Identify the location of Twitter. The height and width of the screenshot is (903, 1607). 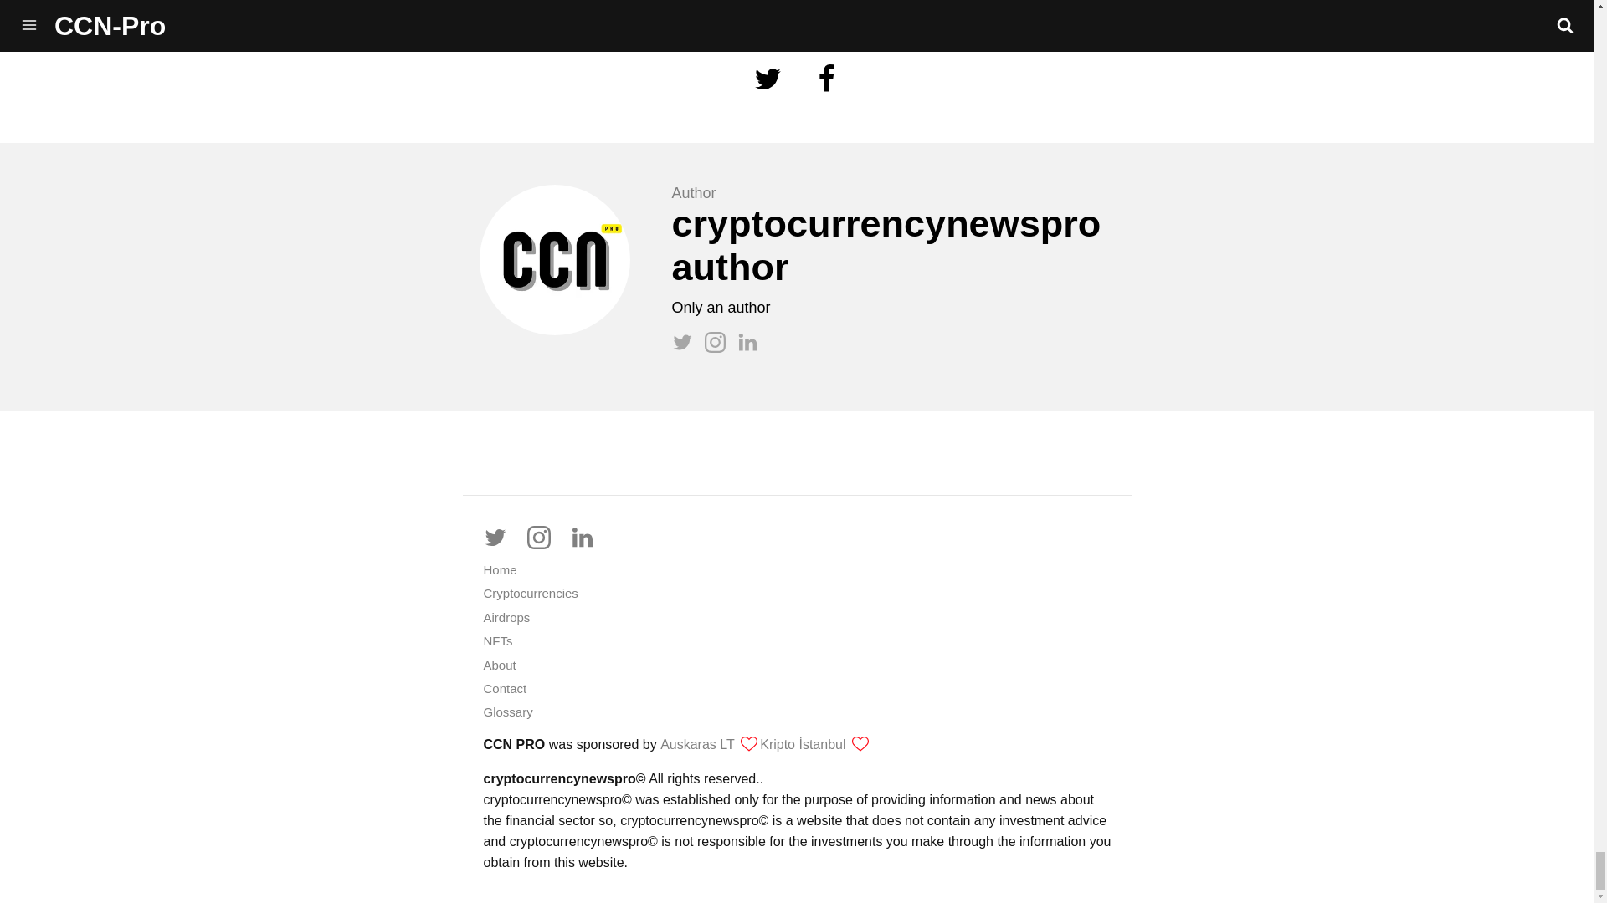
(687, 348).